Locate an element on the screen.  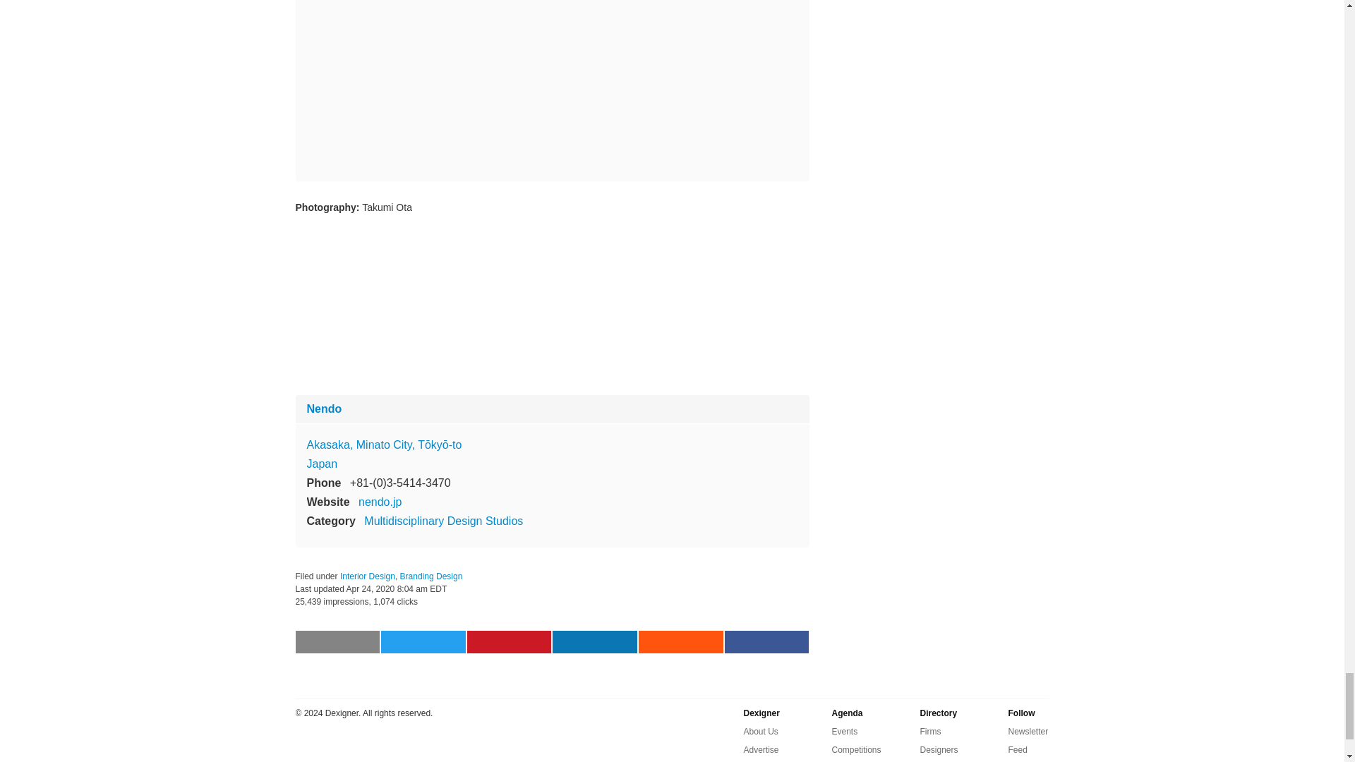
Contact is located at coordinates (758, 761).